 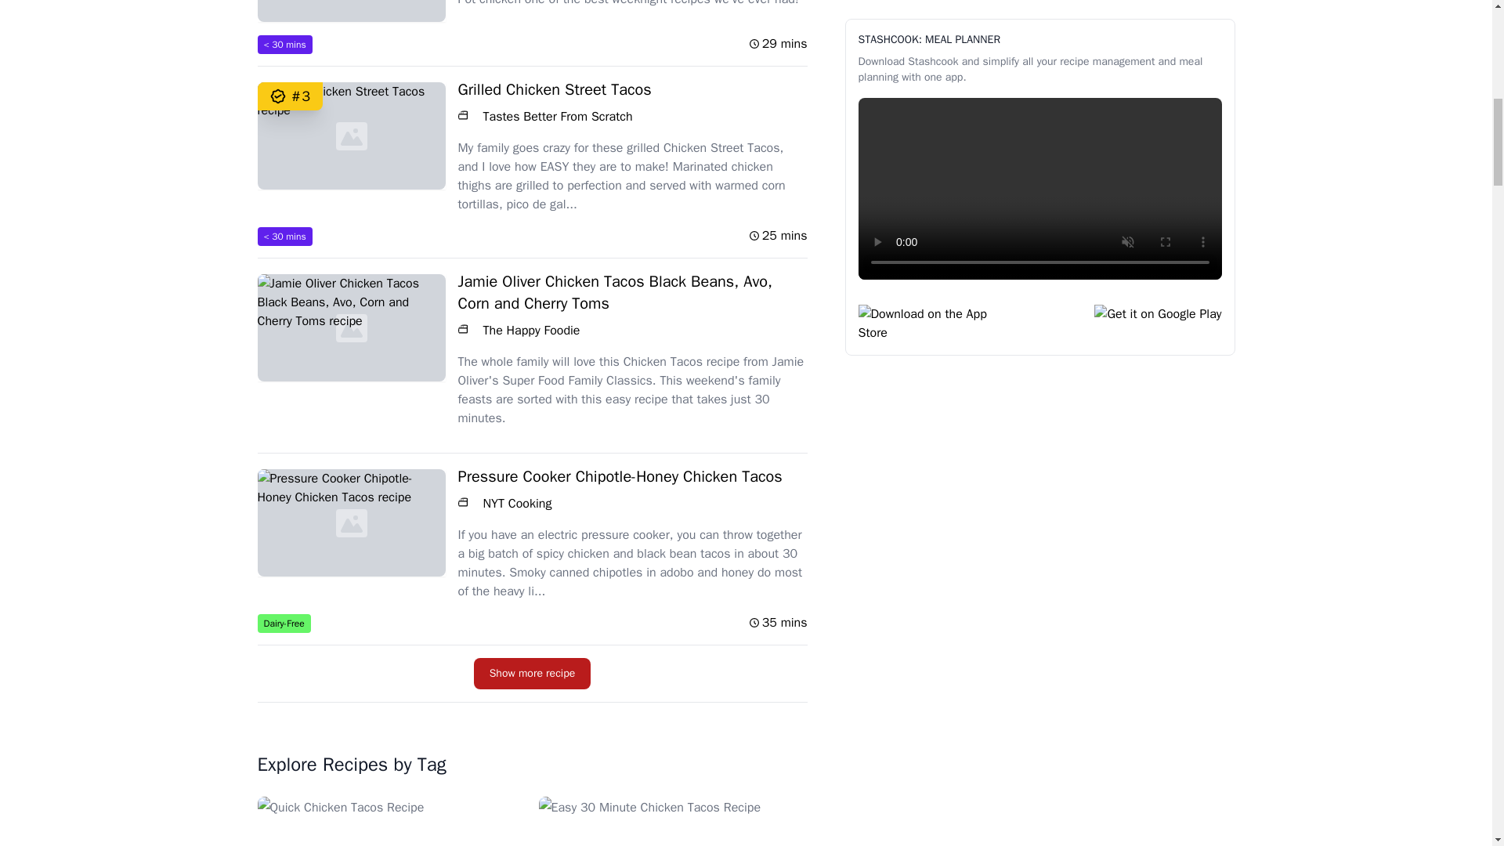 I want to click on Show more recipe, so click(x=532, y=674).